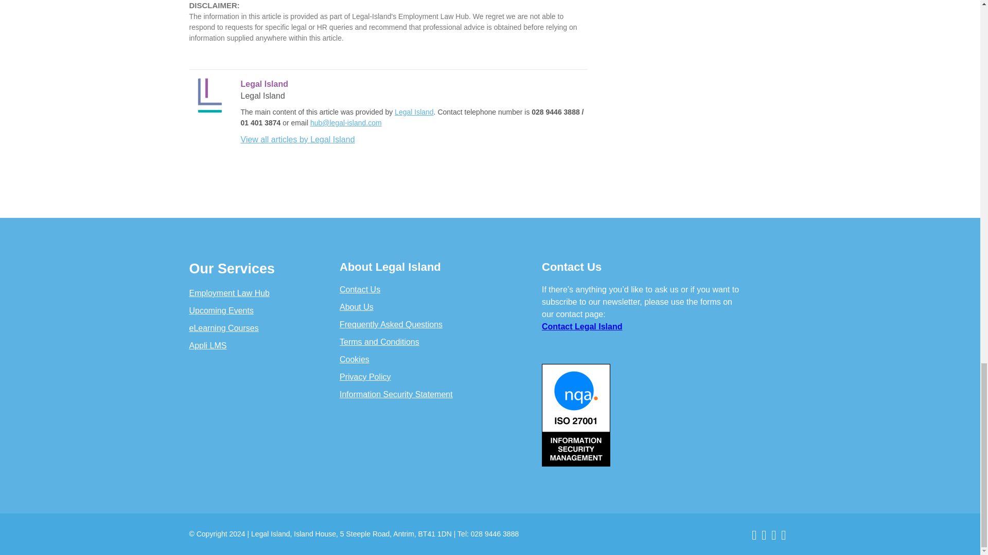  I want to click on Terms and Conditions, so click(379, 341).